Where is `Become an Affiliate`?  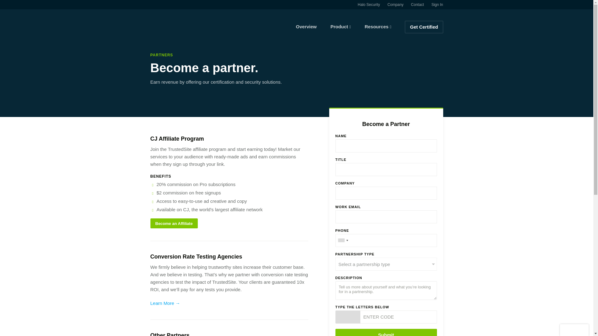 Become an Affiliate is located at coordinates (173, 223).